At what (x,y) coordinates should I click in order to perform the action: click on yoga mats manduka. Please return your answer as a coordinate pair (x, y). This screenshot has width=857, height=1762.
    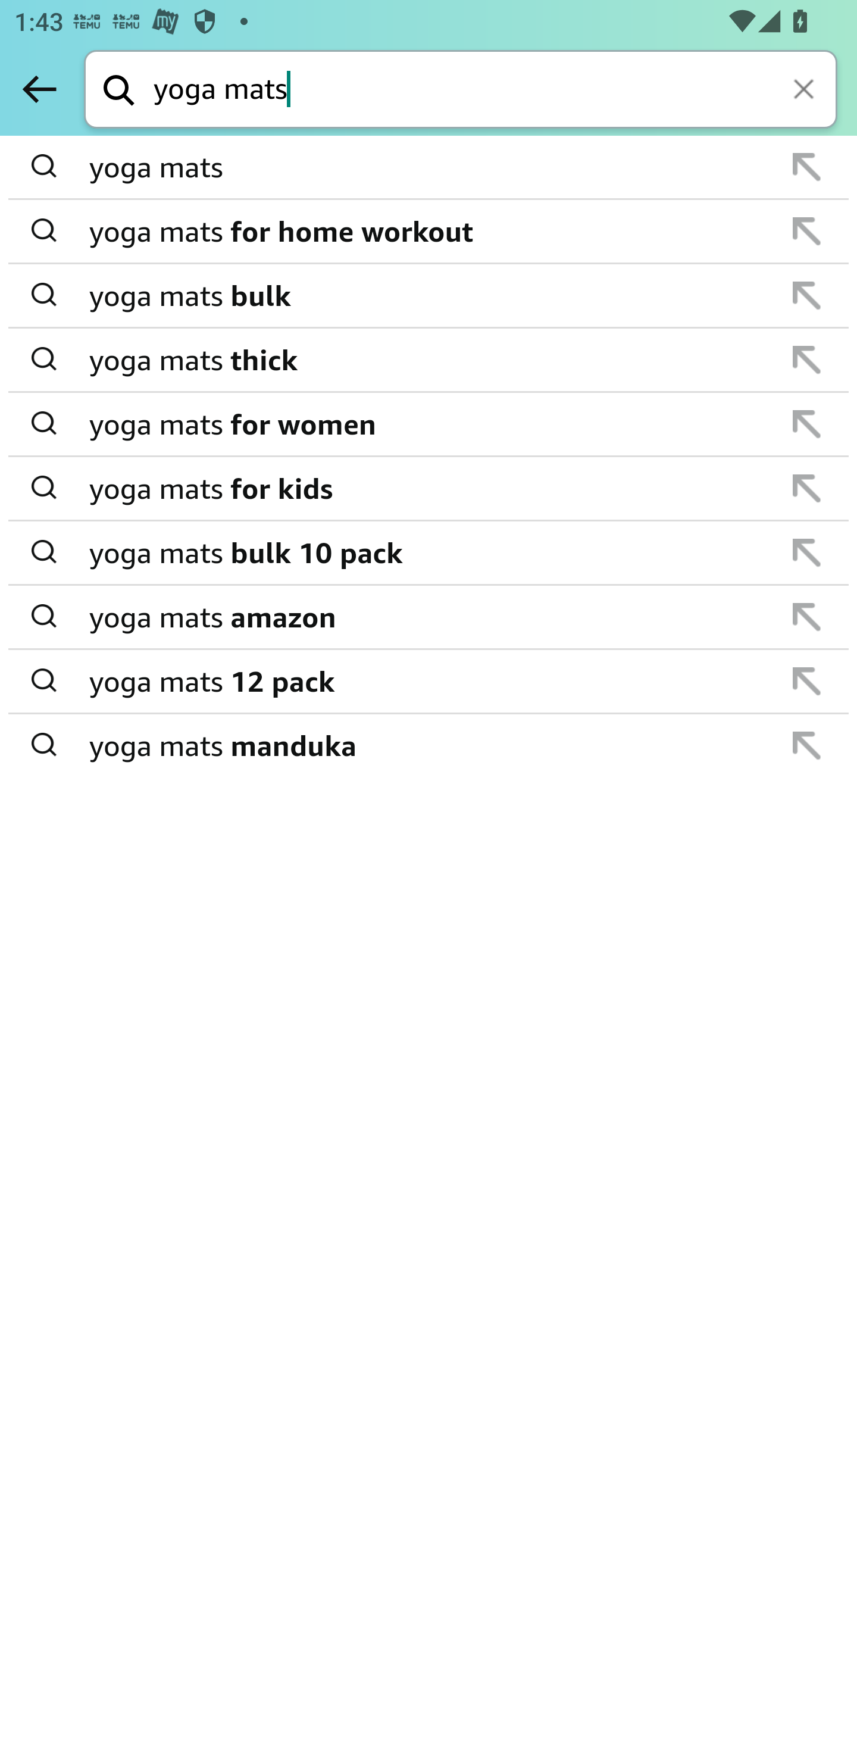
    Looking at the image, I should click on (430, 744).